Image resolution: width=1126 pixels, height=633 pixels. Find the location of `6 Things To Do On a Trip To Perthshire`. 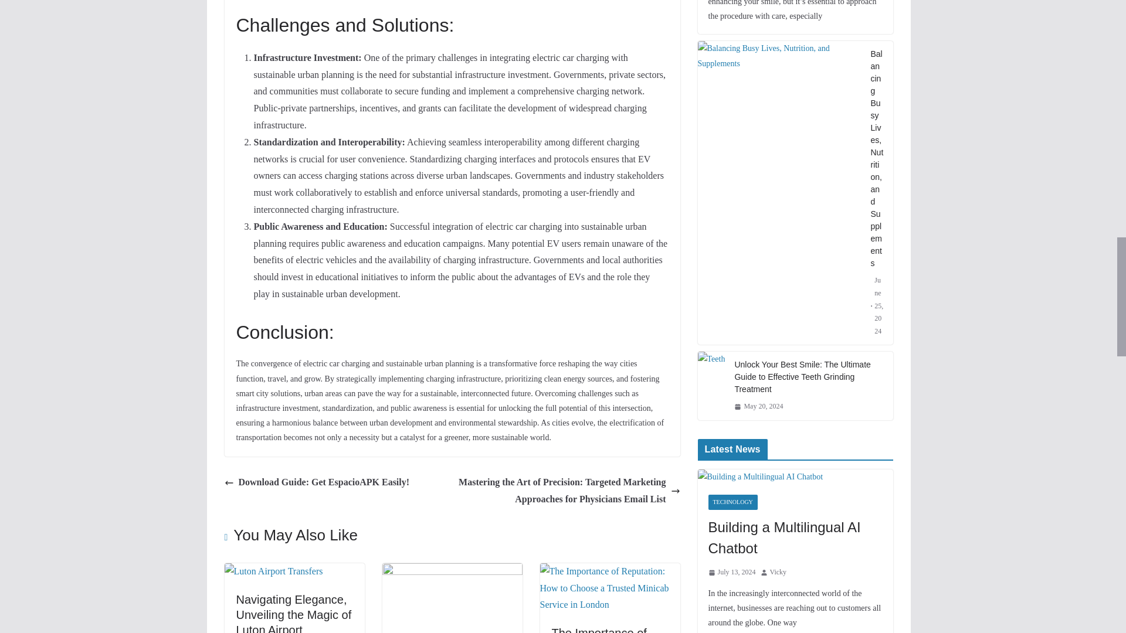

6 Things To Do On a Trip To Perthshire is located at coordinates (452, 571).